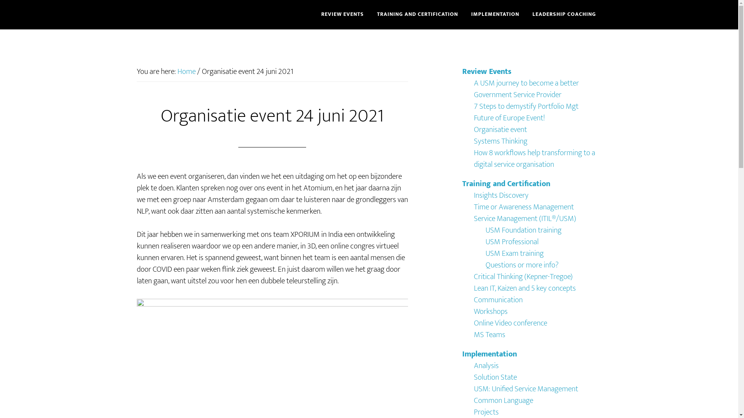 The height and width of the screenshot is (418, 744). What do you see at coordinates (506, 184) in the screenshot?
I see `Training and Certification` at bounding box center [506, 184].